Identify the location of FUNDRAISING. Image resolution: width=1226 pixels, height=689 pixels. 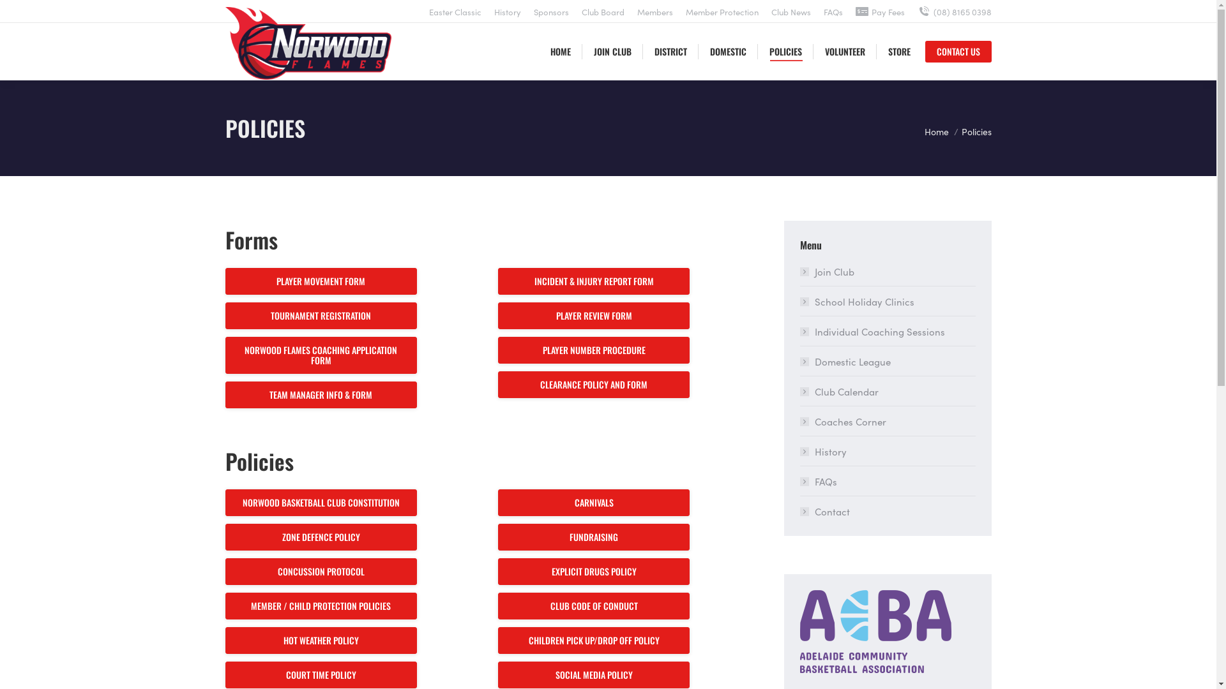
(594, 537).